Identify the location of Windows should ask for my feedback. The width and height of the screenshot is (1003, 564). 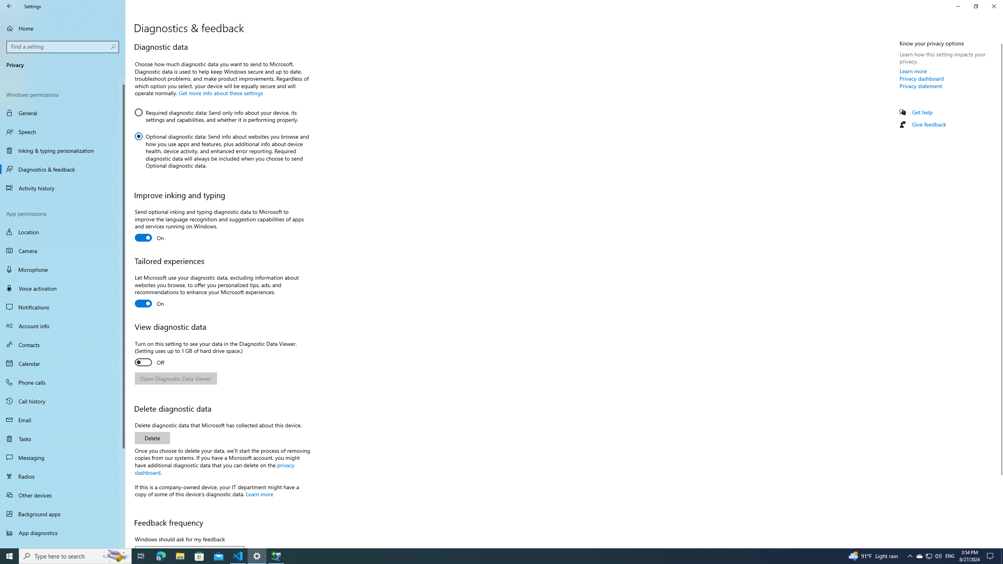
(190, 547).